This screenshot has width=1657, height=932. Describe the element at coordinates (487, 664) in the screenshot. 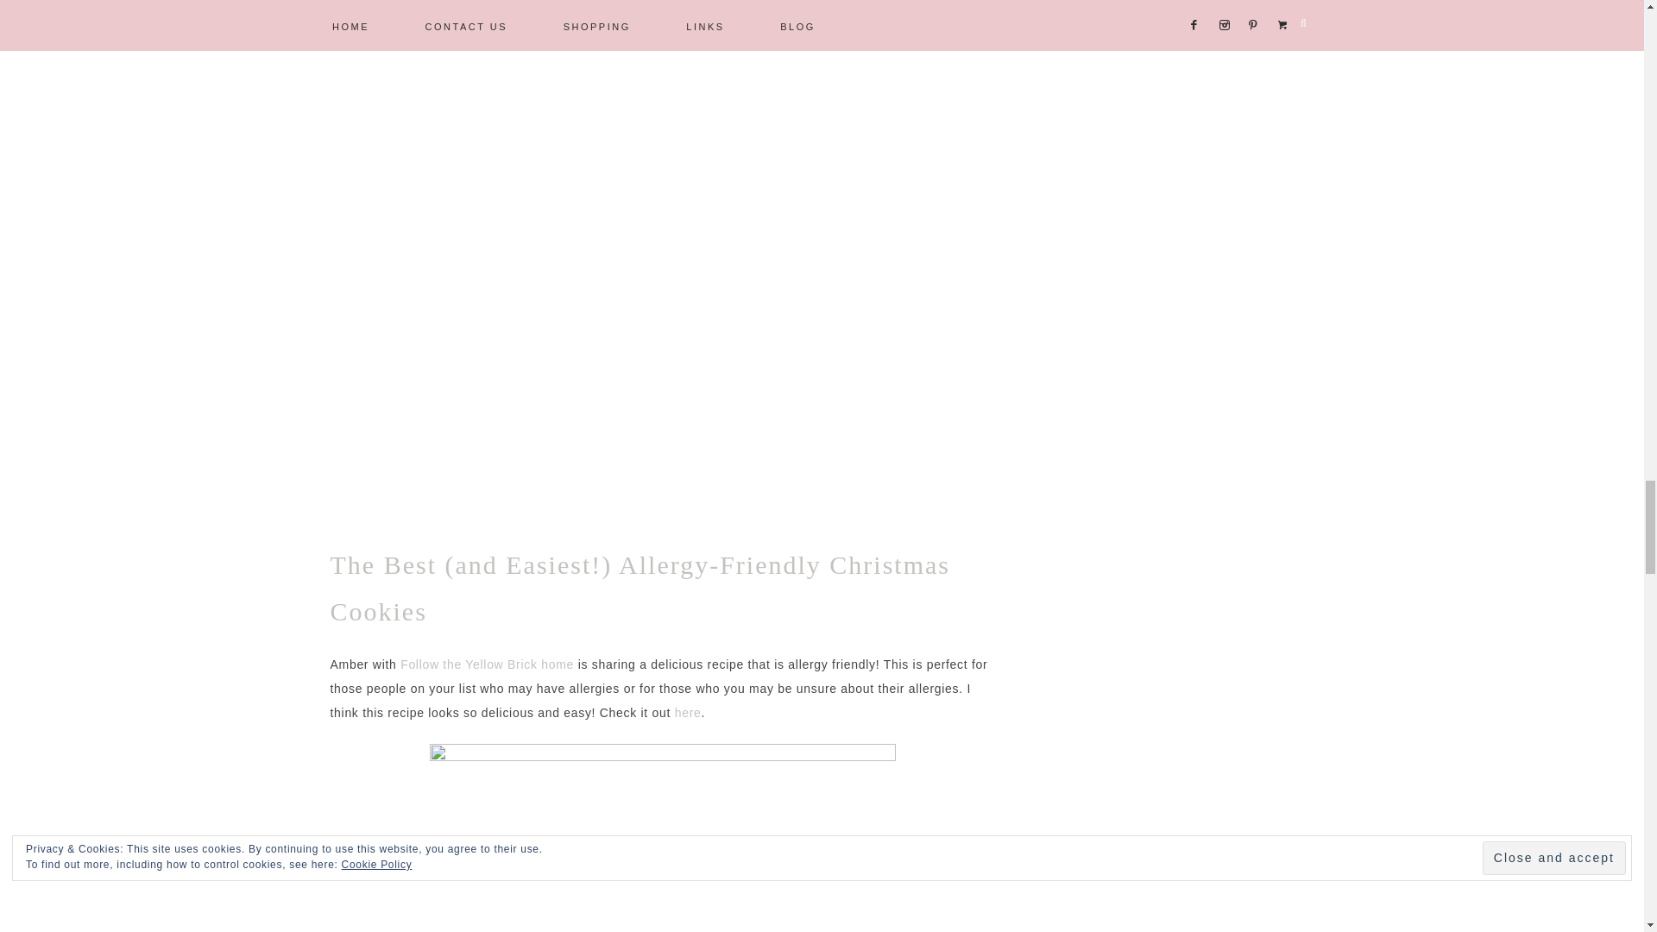

I see `Follow the Yellow Brick home` at that location.